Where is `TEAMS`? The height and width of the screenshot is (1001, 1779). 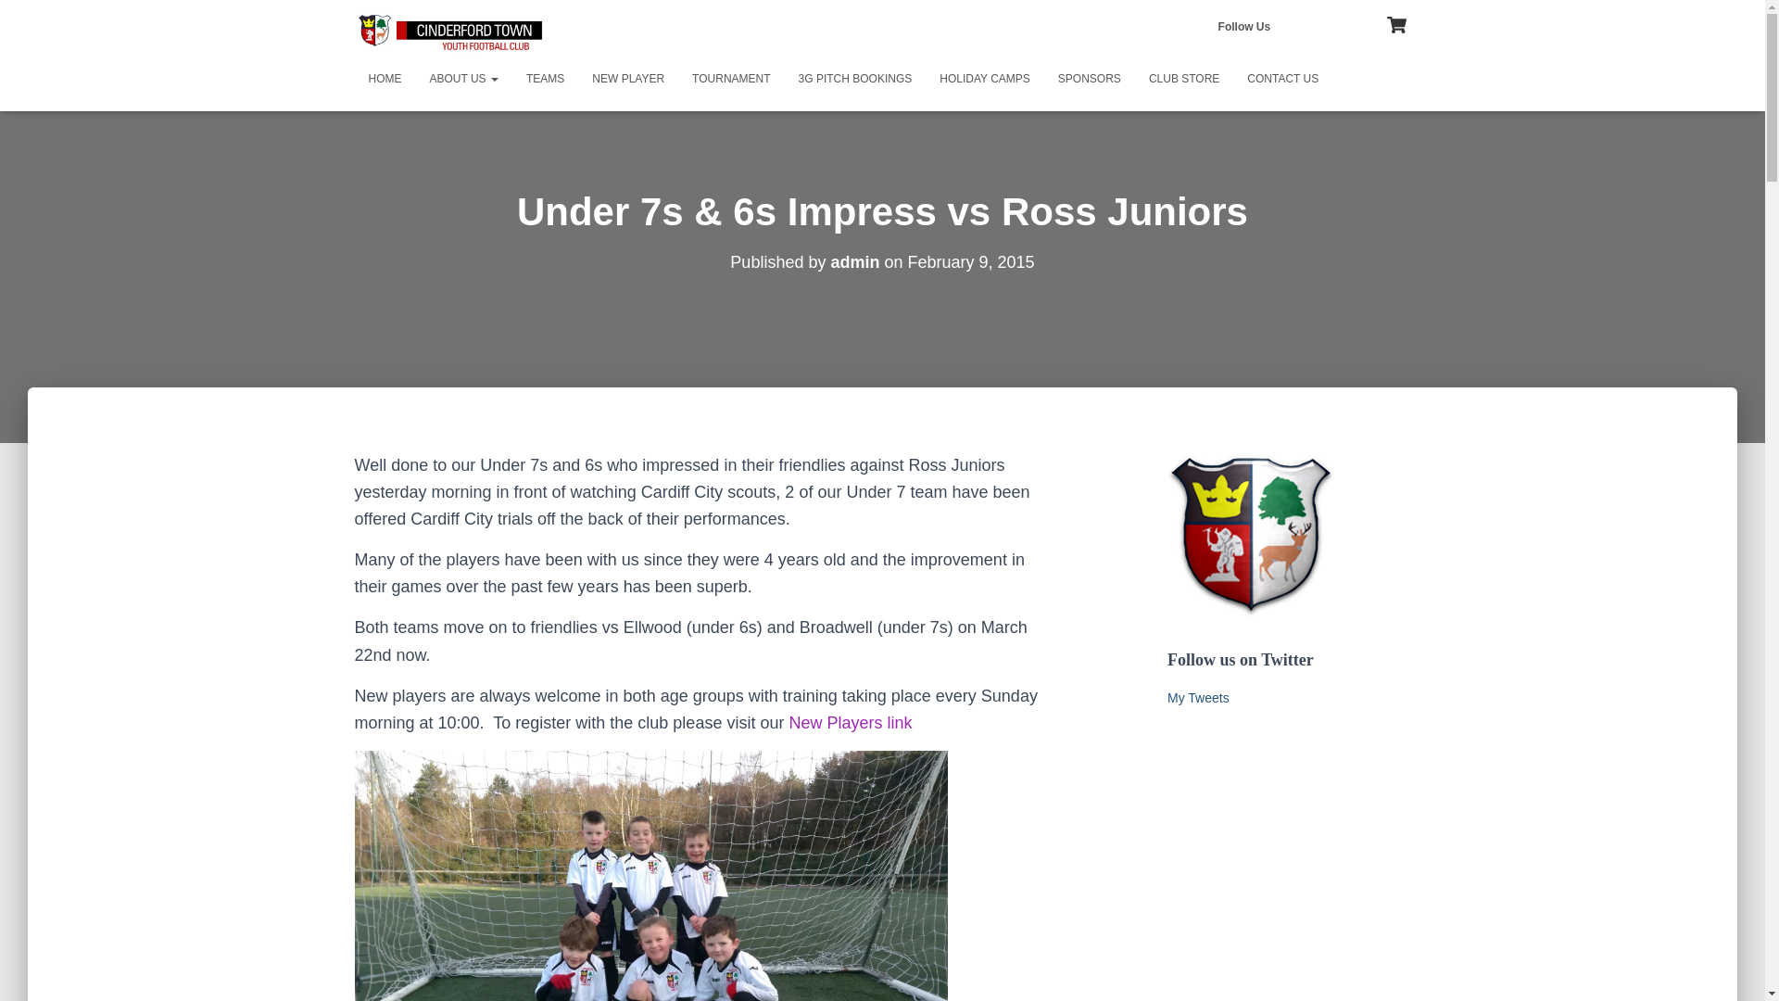
TEAMS is located at coordinates (545, 79).